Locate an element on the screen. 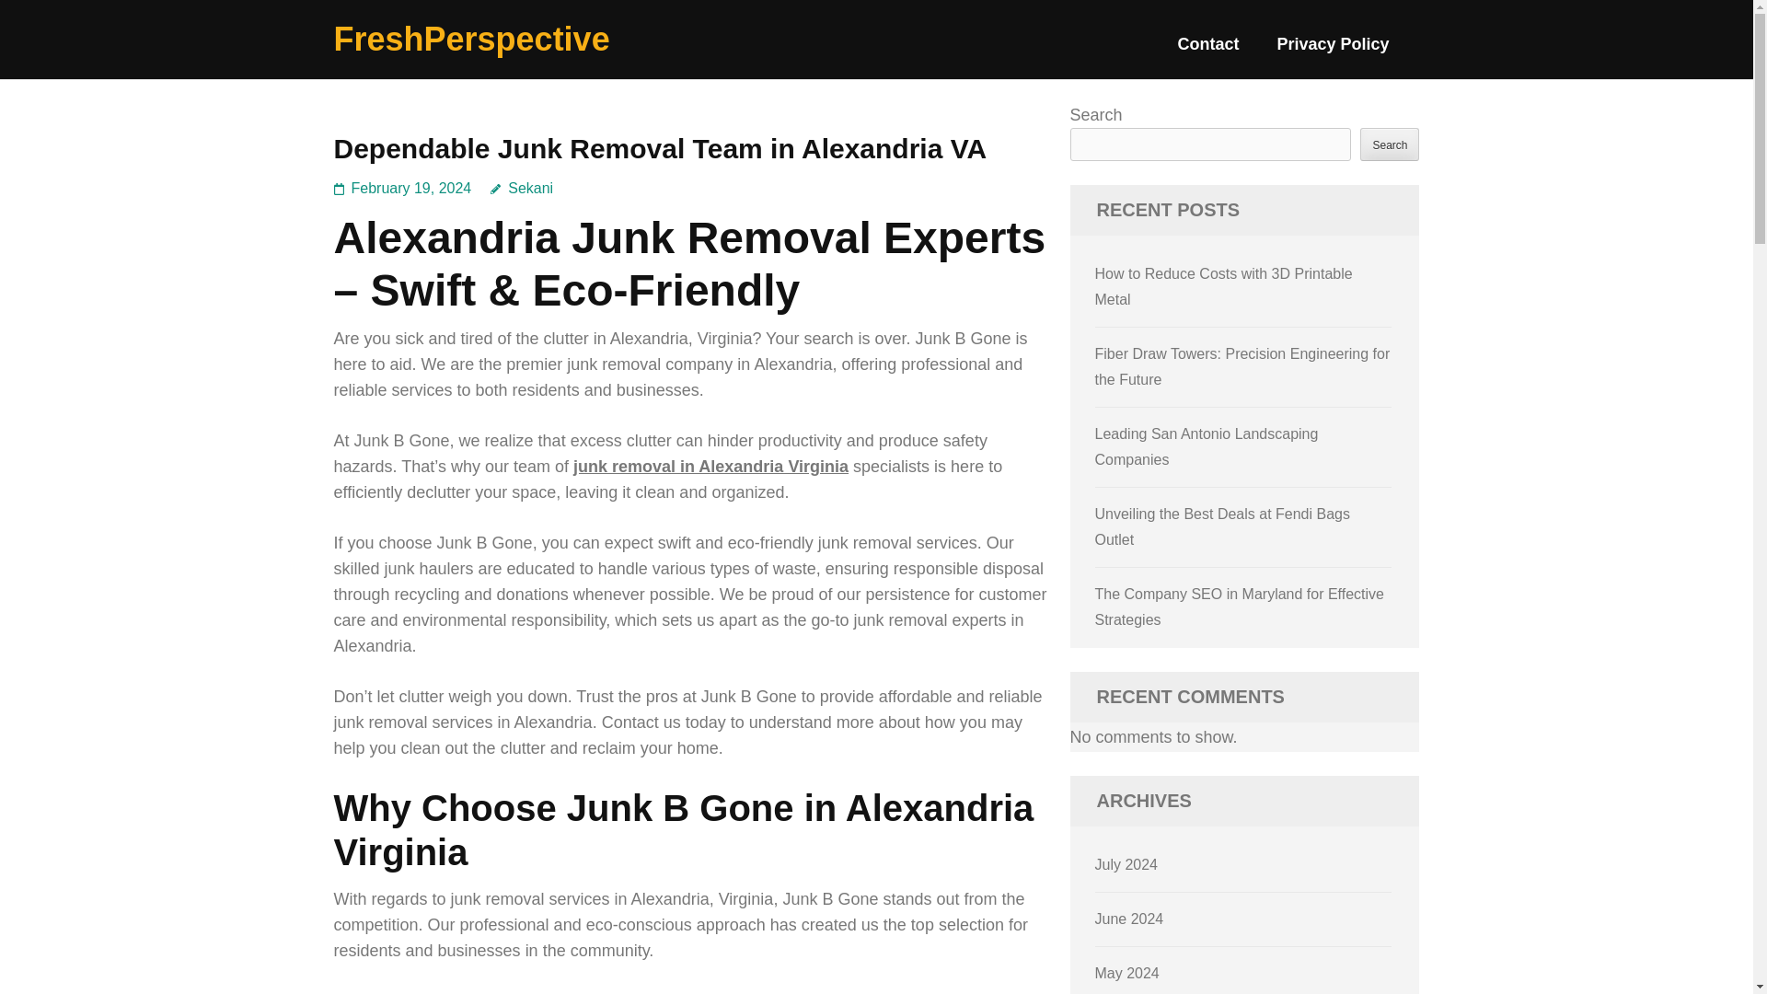 The image size is (1767, 994). February 19, 2024 is located at coordinates (411, 188).